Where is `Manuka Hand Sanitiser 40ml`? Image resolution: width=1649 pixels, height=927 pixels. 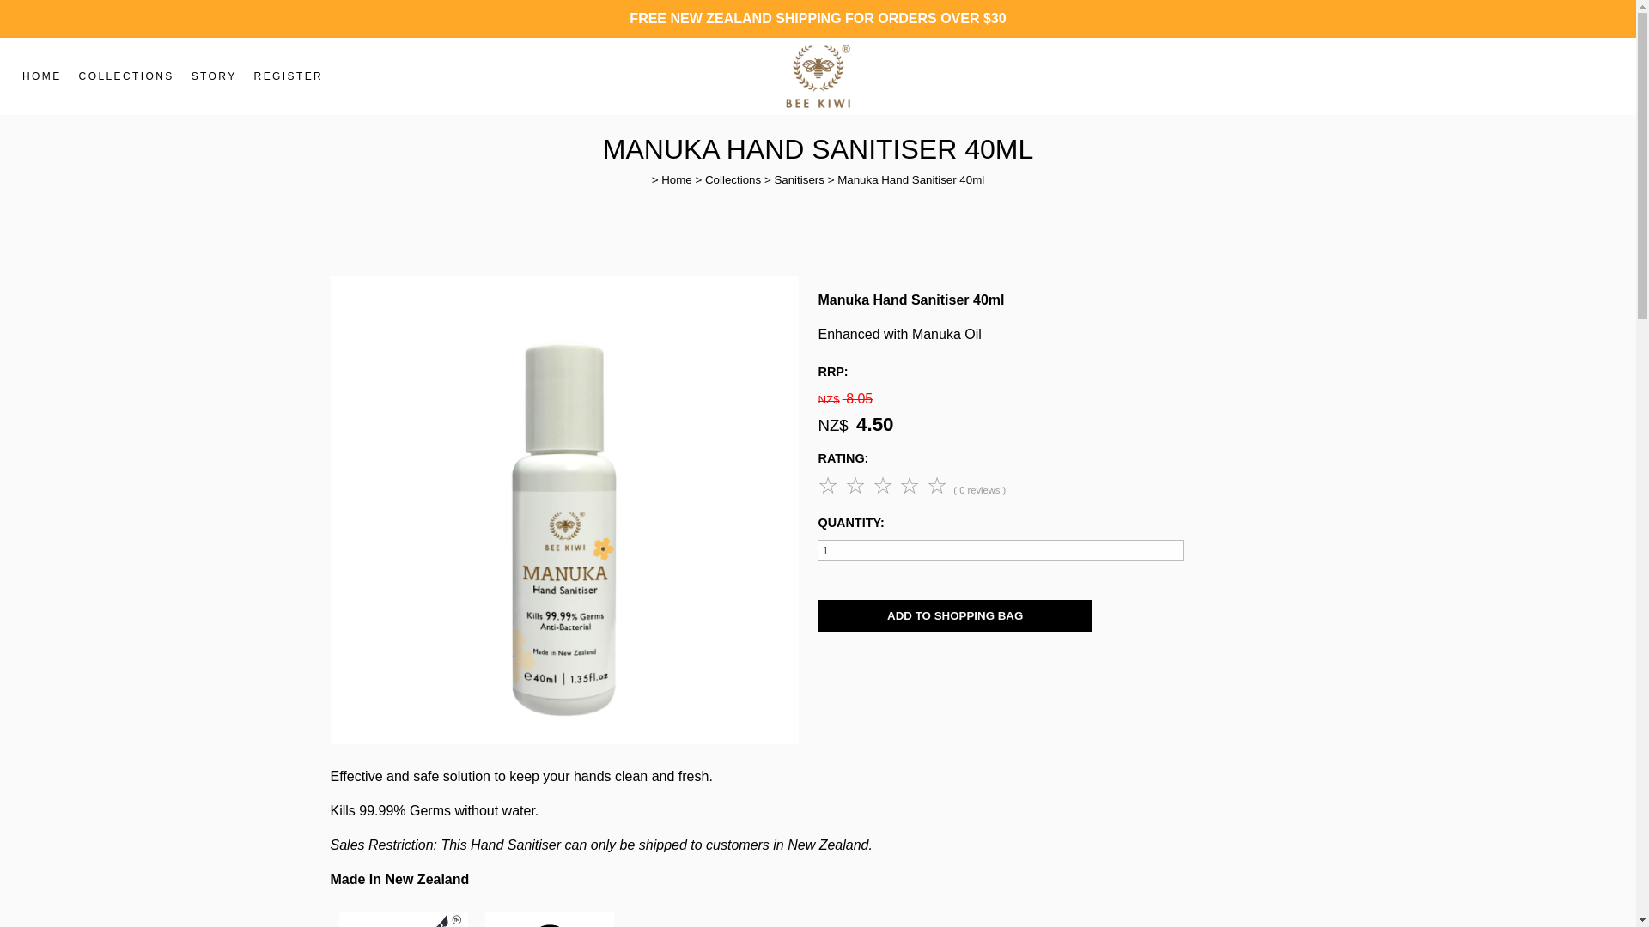
Manuka Hand Sanitiser 40ml is located at coordinates (910, 179).